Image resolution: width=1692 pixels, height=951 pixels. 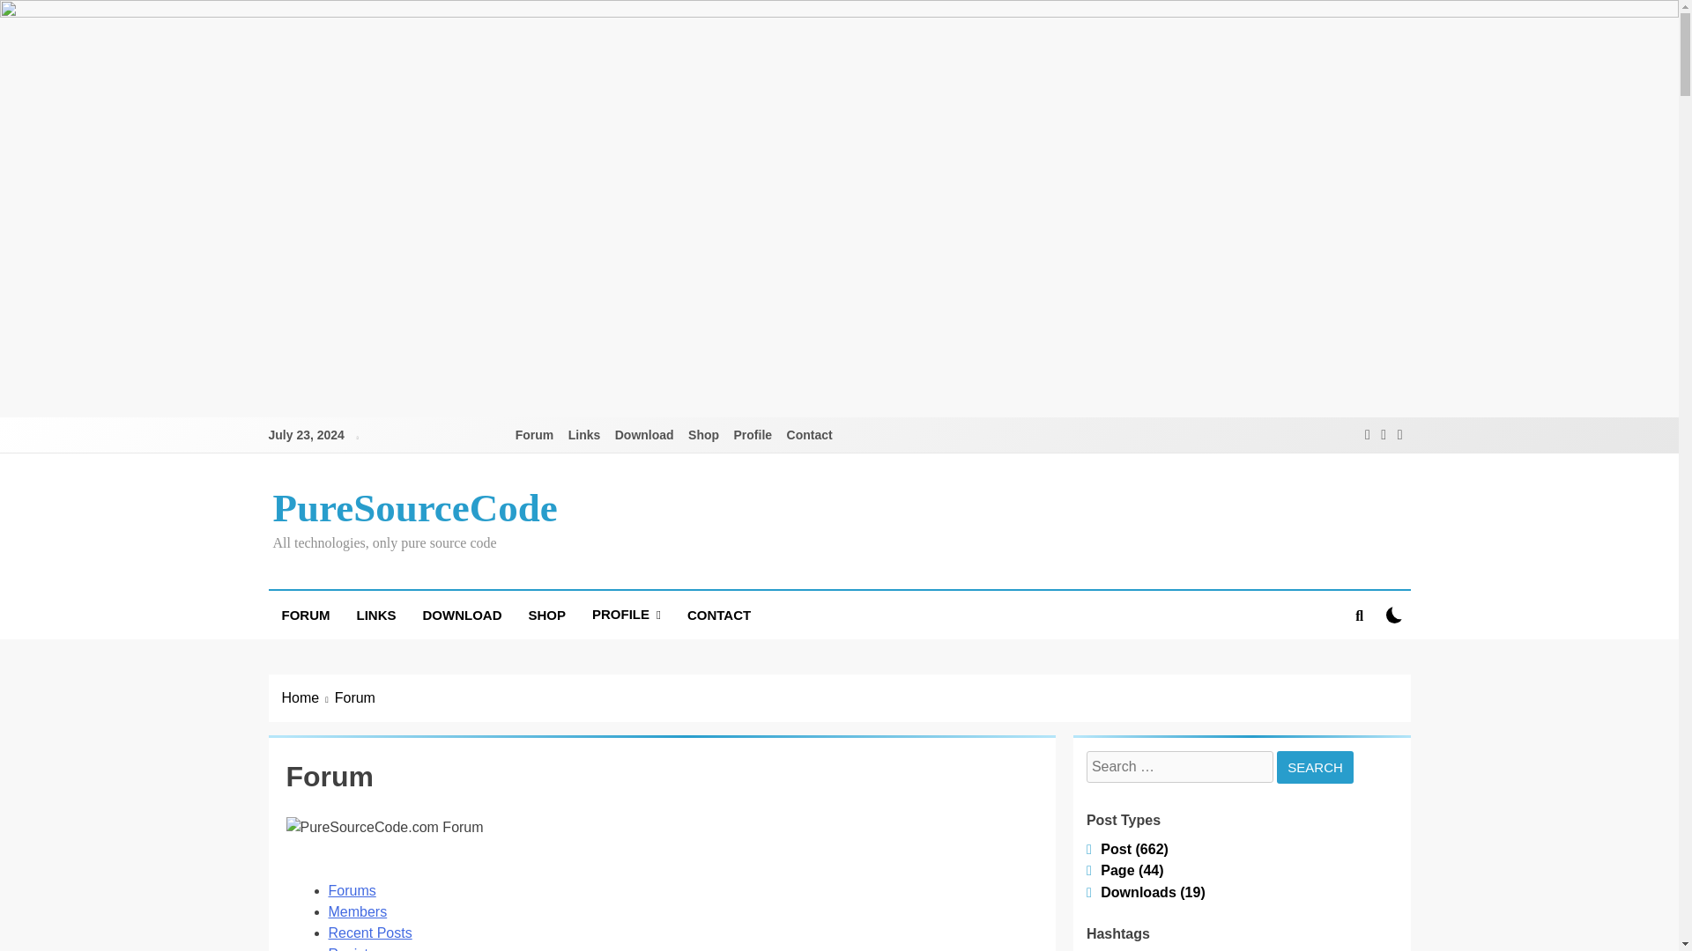 What do you see at coordinates (1394, 615) in the screenshot?
I see `on` at bounding box center [1394, 615].